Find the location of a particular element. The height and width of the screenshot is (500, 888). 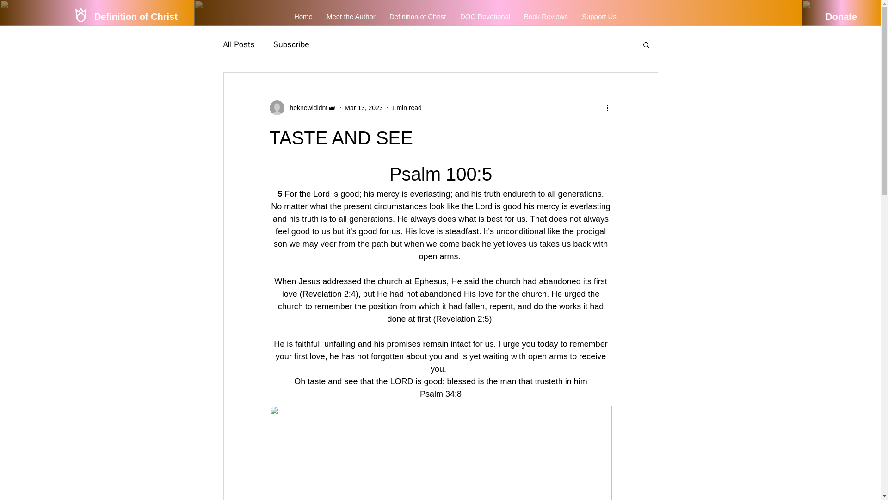

Home is located at coordinates (303, 17).